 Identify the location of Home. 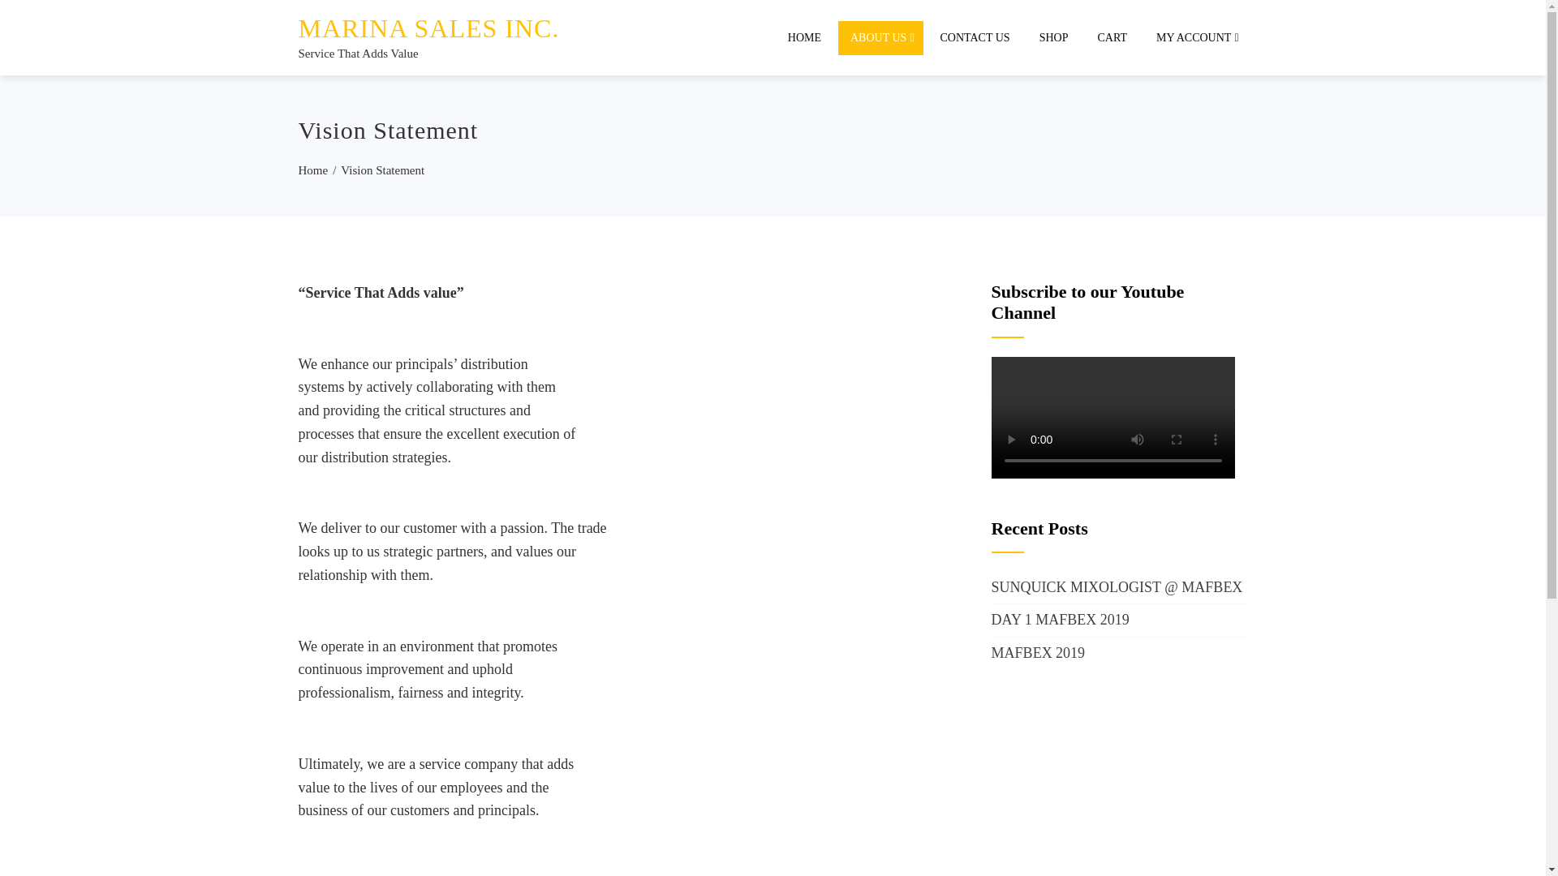
(313, 170).